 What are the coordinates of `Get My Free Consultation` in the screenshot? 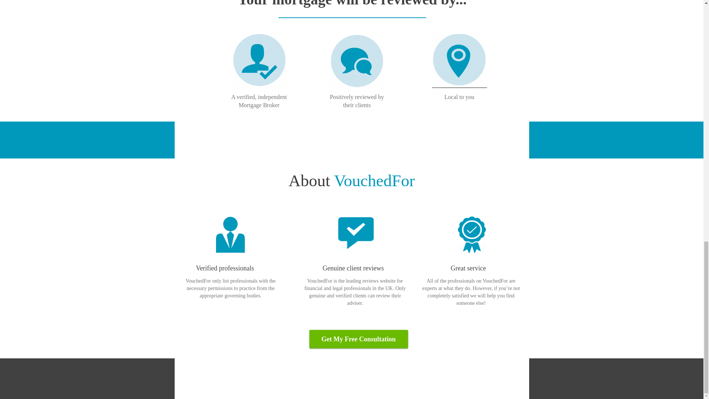 It's located at (359, 347).